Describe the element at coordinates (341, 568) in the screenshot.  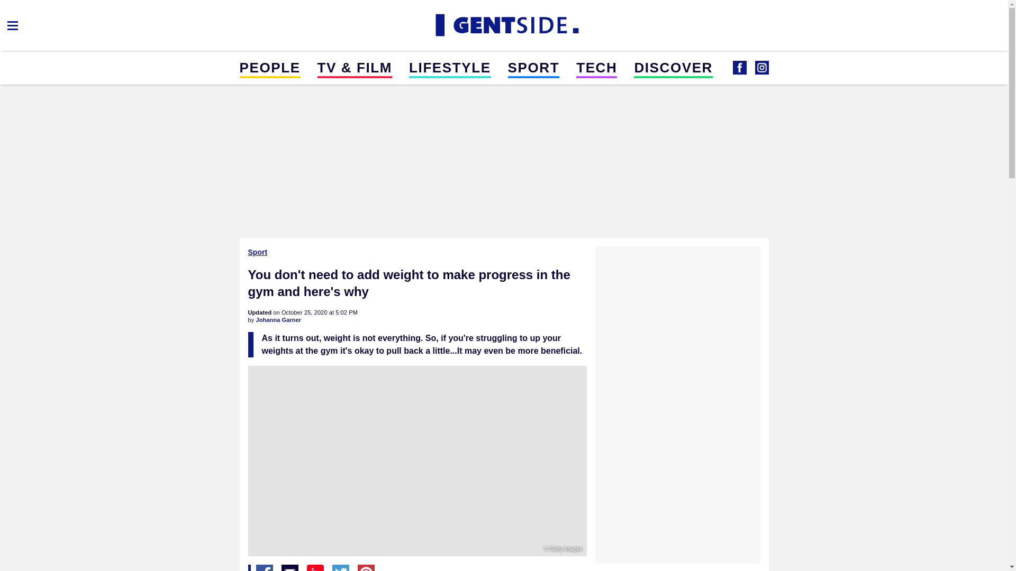
I see `Tweeter` at that location.